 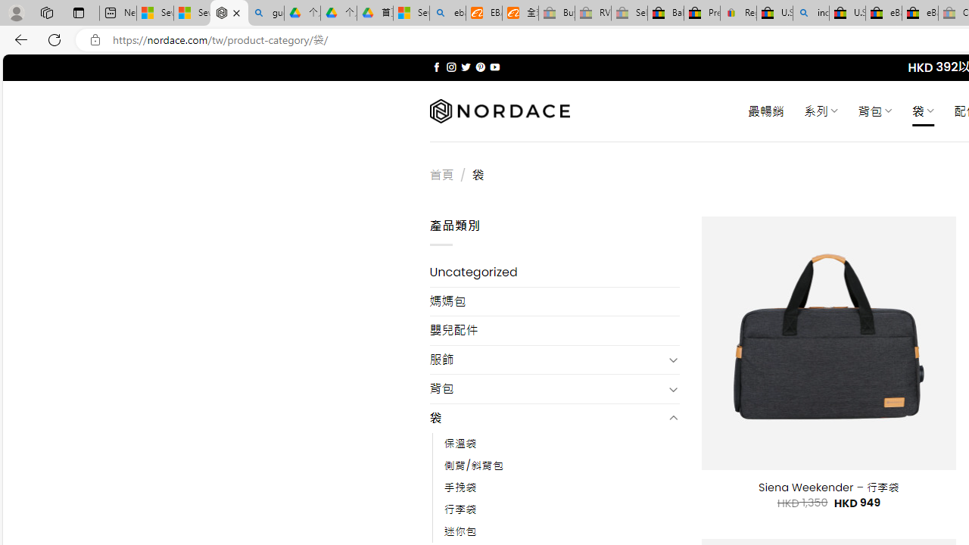 I want to click on Follow on YouTube, so click(x=494, y=67).